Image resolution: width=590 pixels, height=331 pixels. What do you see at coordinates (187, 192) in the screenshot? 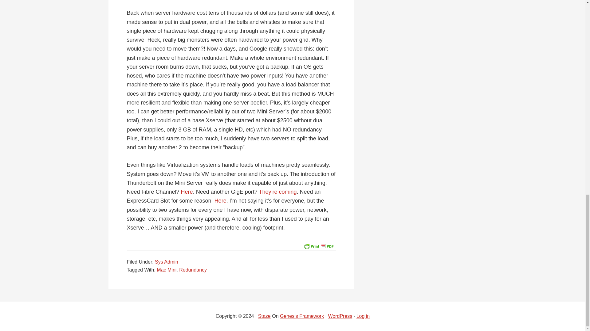
I see `Here` at bounding box center [187, 192].